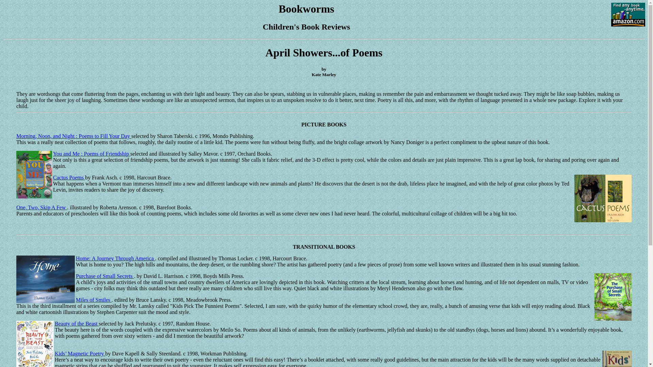 The image size is (653, 367). Describe the element at coordinates (115, 258) in the screenshot. I see `Home: A Journey Through America` at that location.